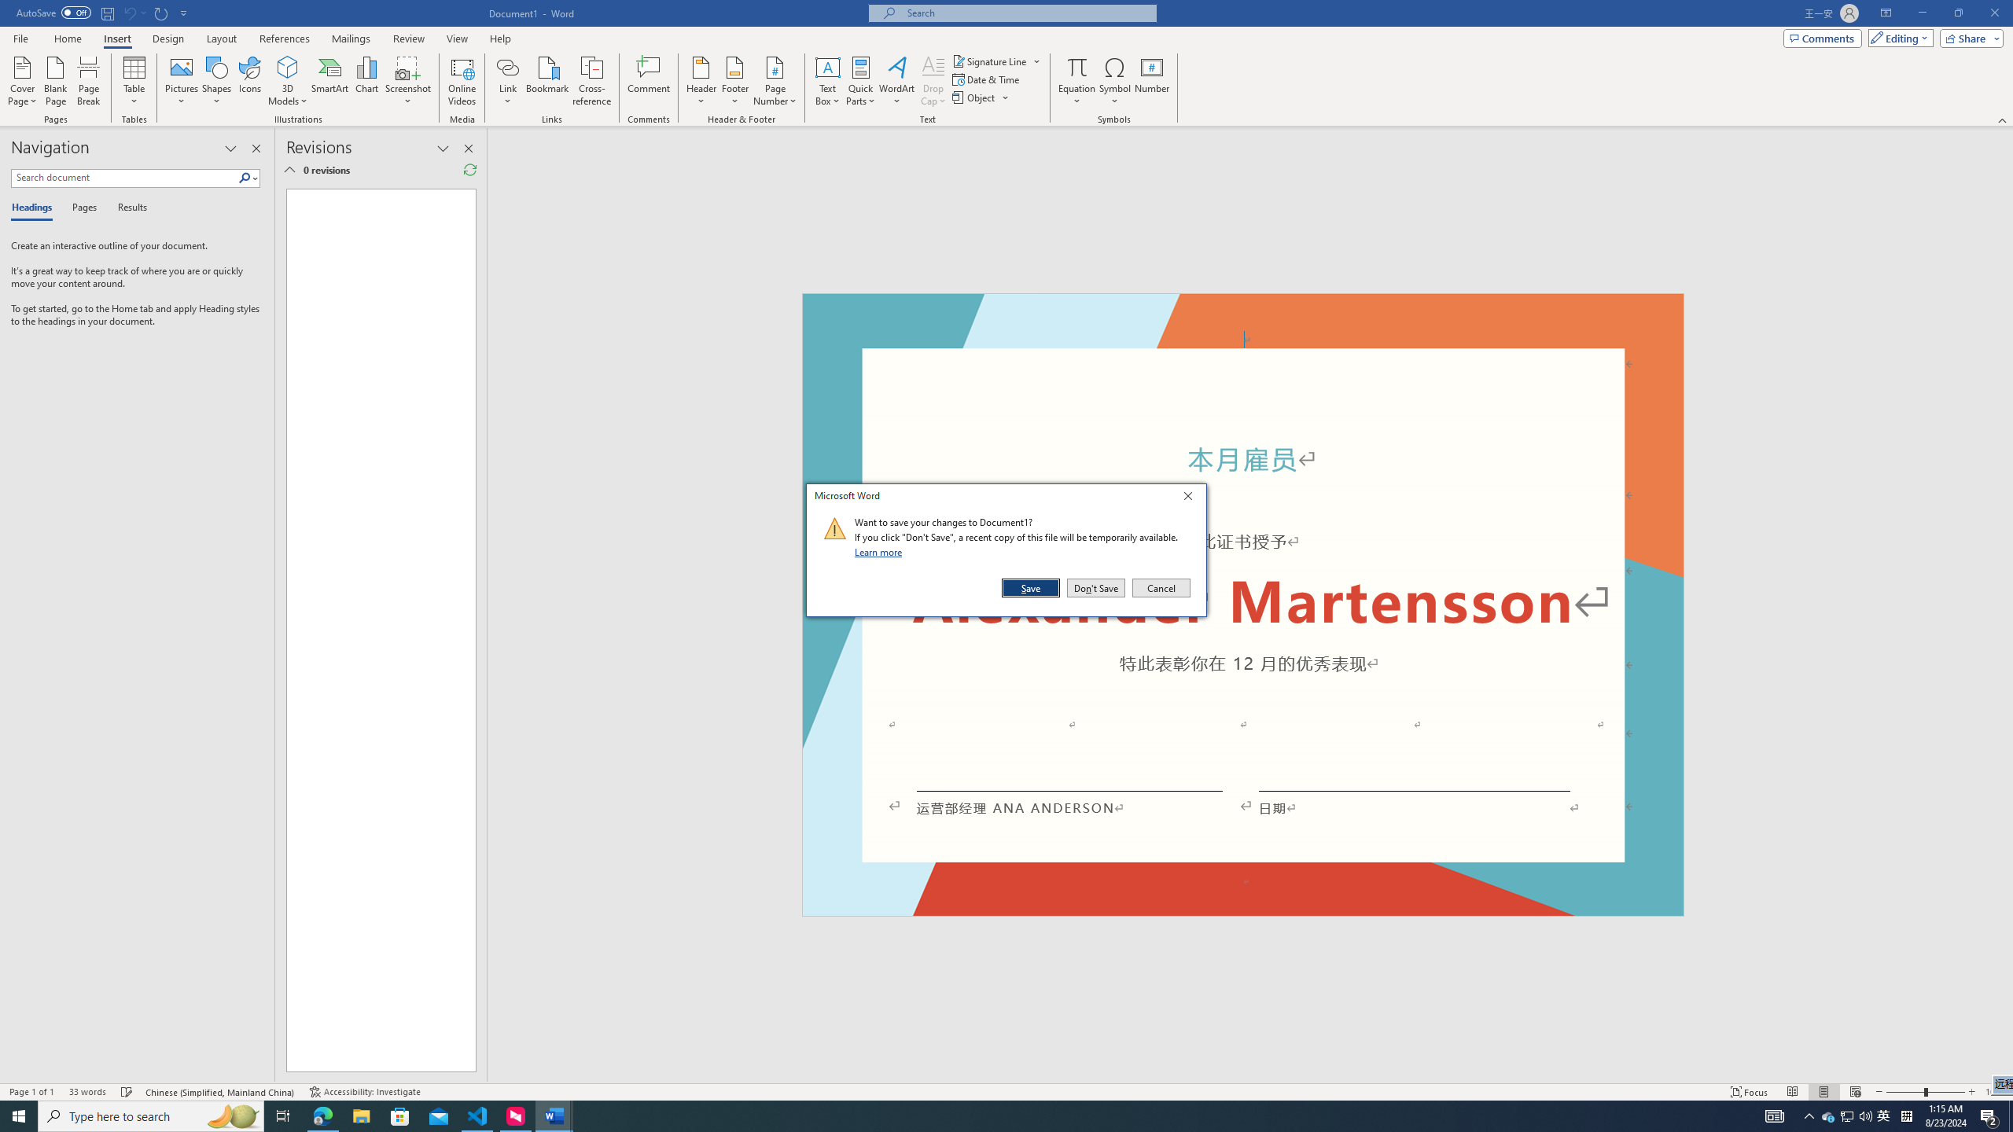 Image resolution: width=2013 pixels, height=1132 pixels. I want to click on Bookmark..., so click(549, 81).